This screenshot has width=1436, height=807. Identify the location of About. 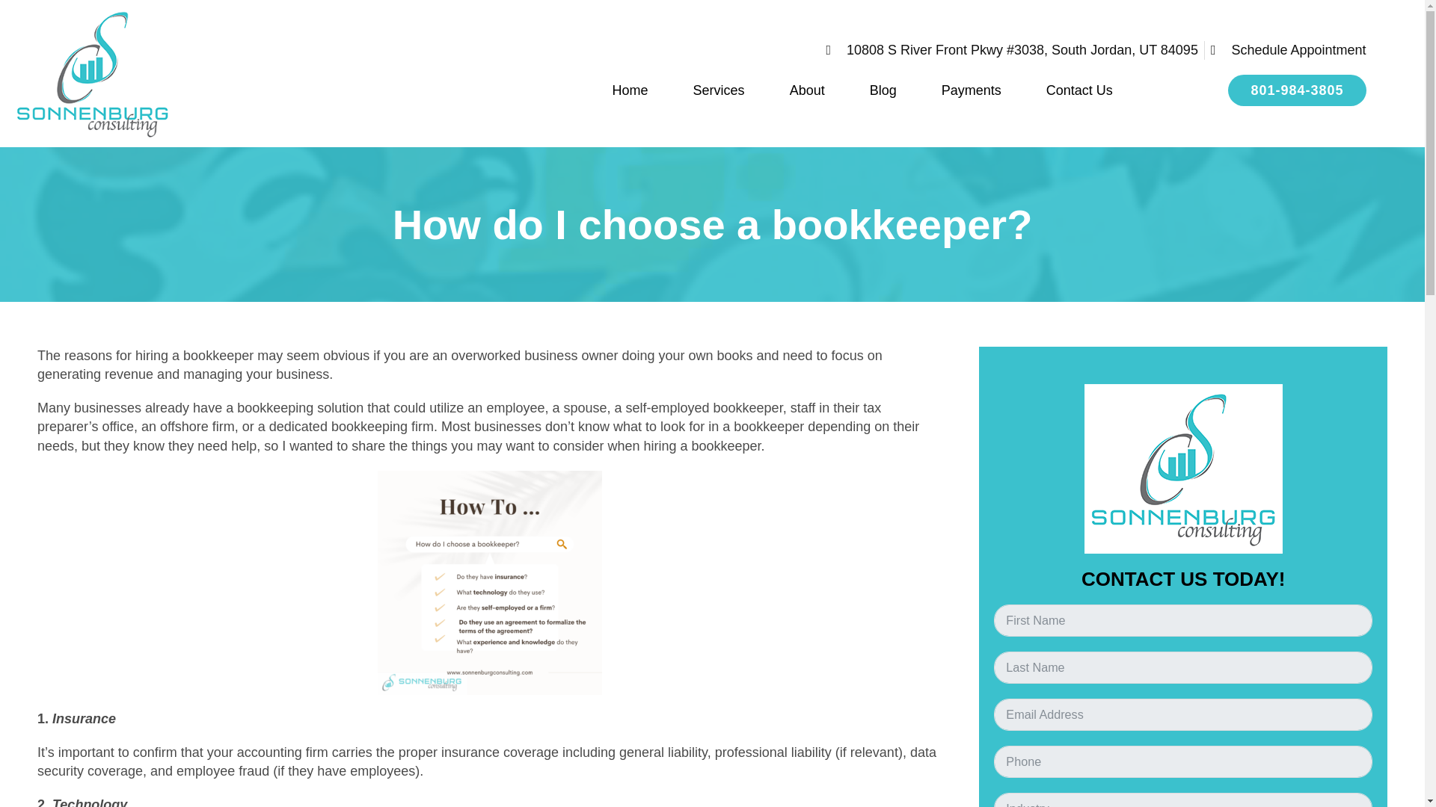
(806, 90).